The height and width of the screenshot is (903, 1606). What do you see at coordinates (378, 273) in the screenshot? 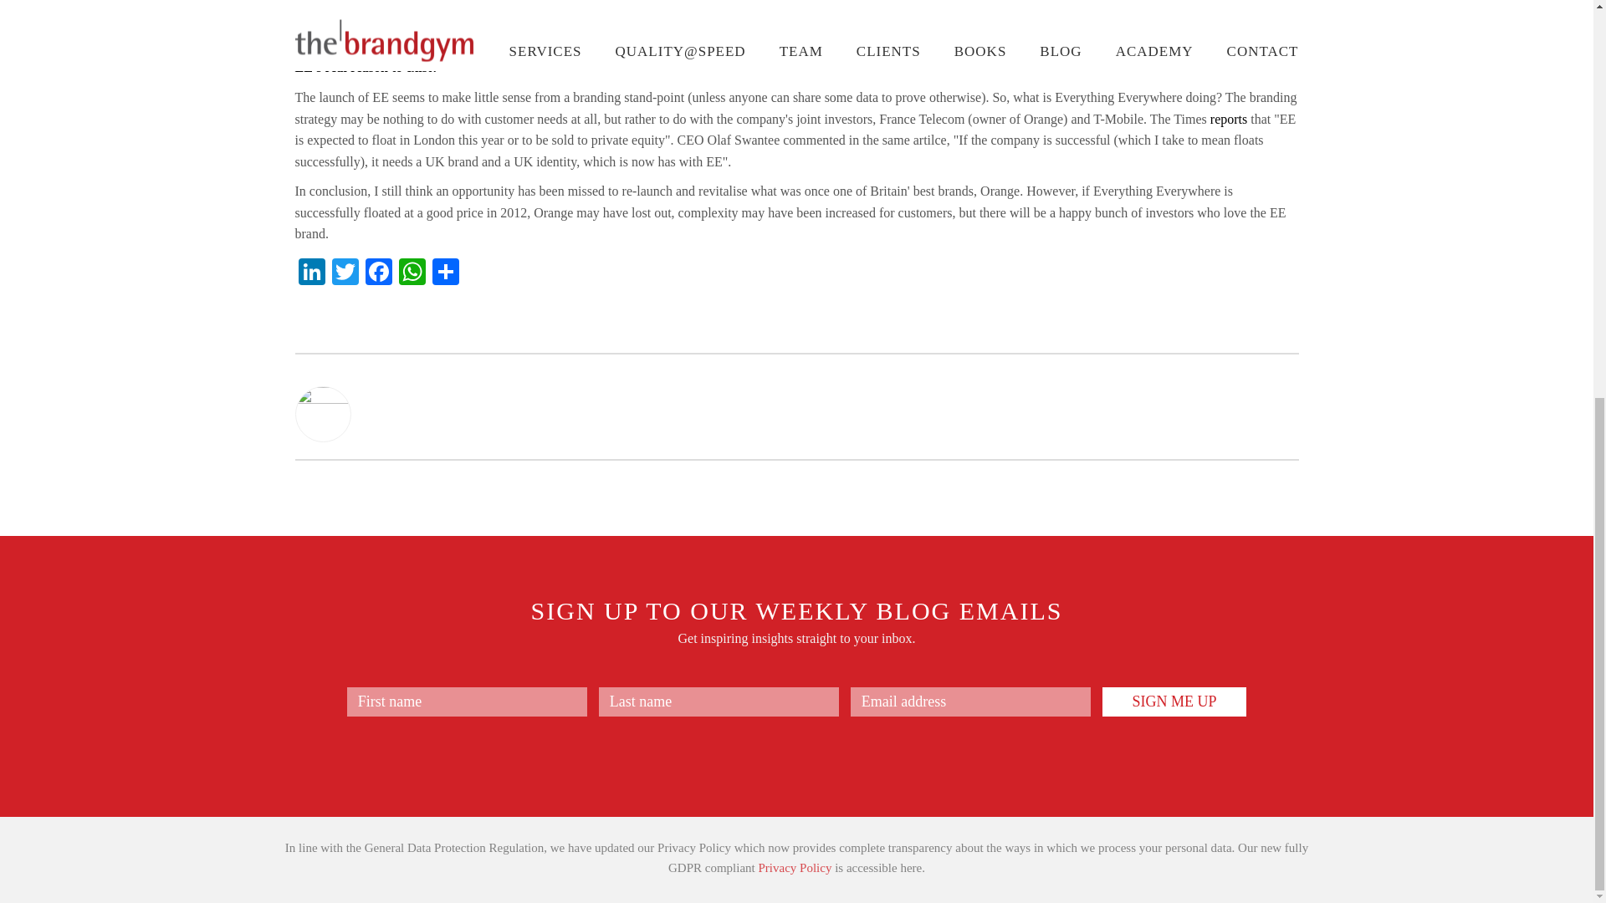
I see `Facebook` at bounding box center [378, 273].